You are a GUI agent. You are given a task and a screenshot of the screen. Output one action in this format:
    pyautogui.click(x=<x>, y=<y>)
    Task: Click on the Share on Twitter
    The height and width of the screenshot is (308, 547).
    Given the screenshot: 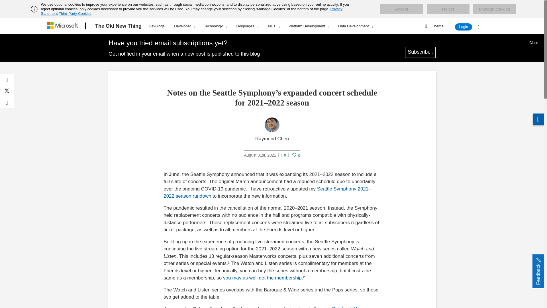 What is the action you would take?
    pyautogui.click(x=7, y=91)
    